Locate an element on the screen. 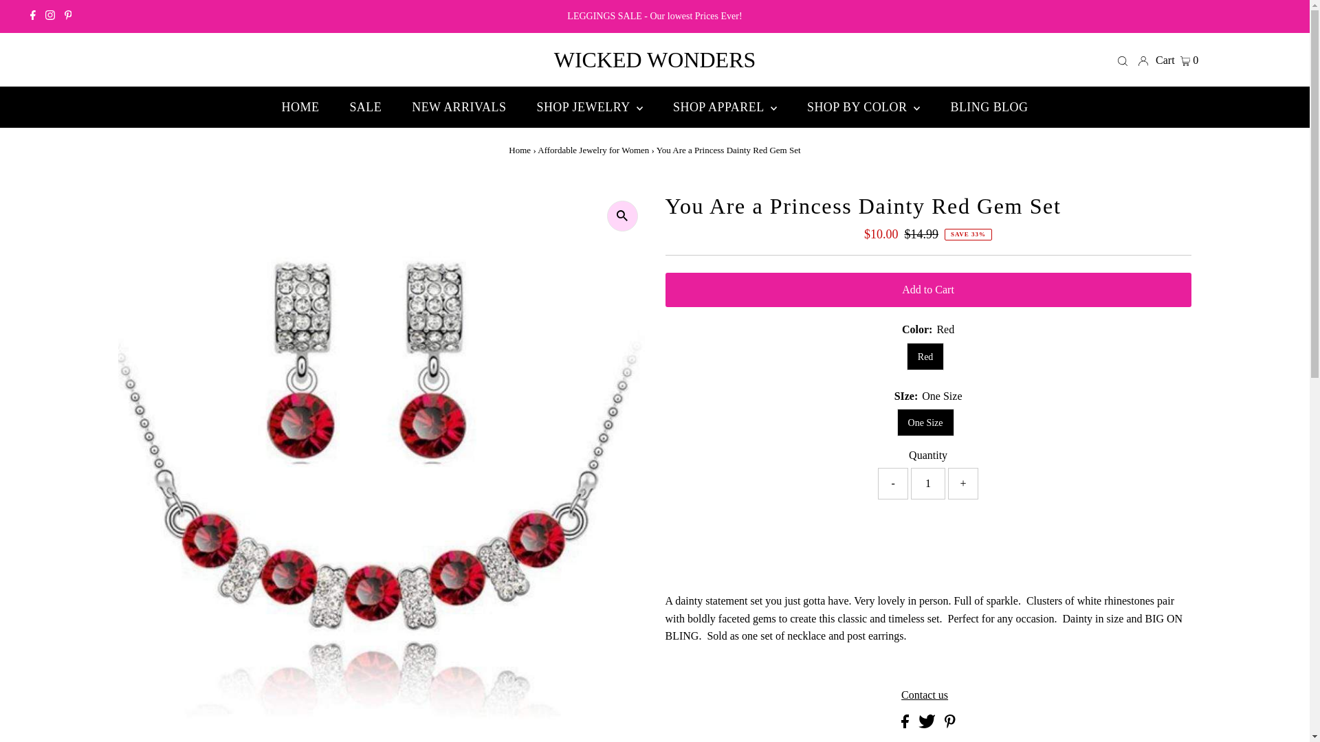 The image size is (1320, 742). Home is located at coordinates (519, 150).